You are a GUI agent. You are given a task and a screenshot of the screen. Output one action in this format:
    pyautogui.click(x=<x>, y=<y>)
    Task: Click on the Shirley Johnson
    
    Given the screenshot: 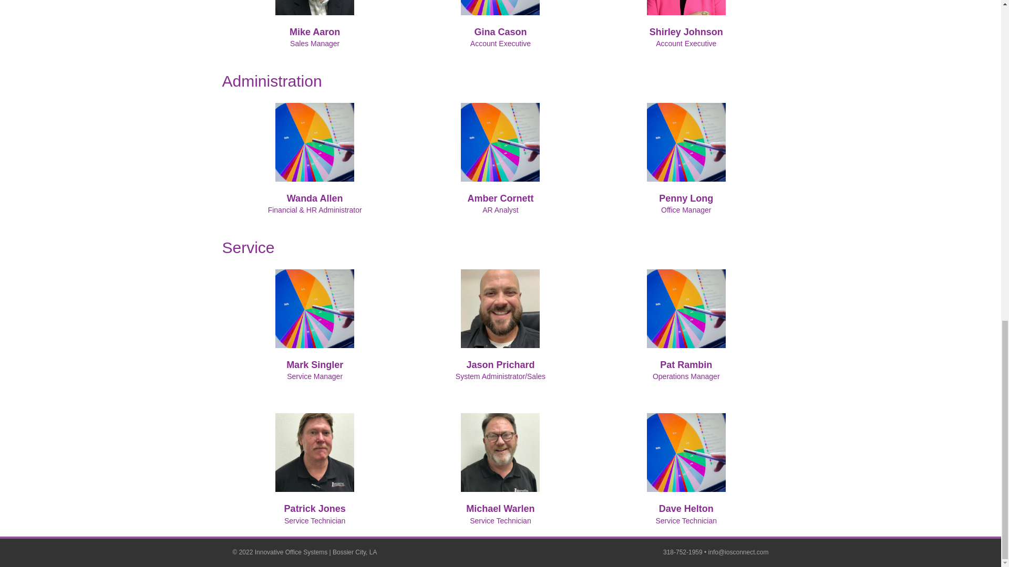 What is the action you would take?
    pyautogui.click(x=686, y=31)
    